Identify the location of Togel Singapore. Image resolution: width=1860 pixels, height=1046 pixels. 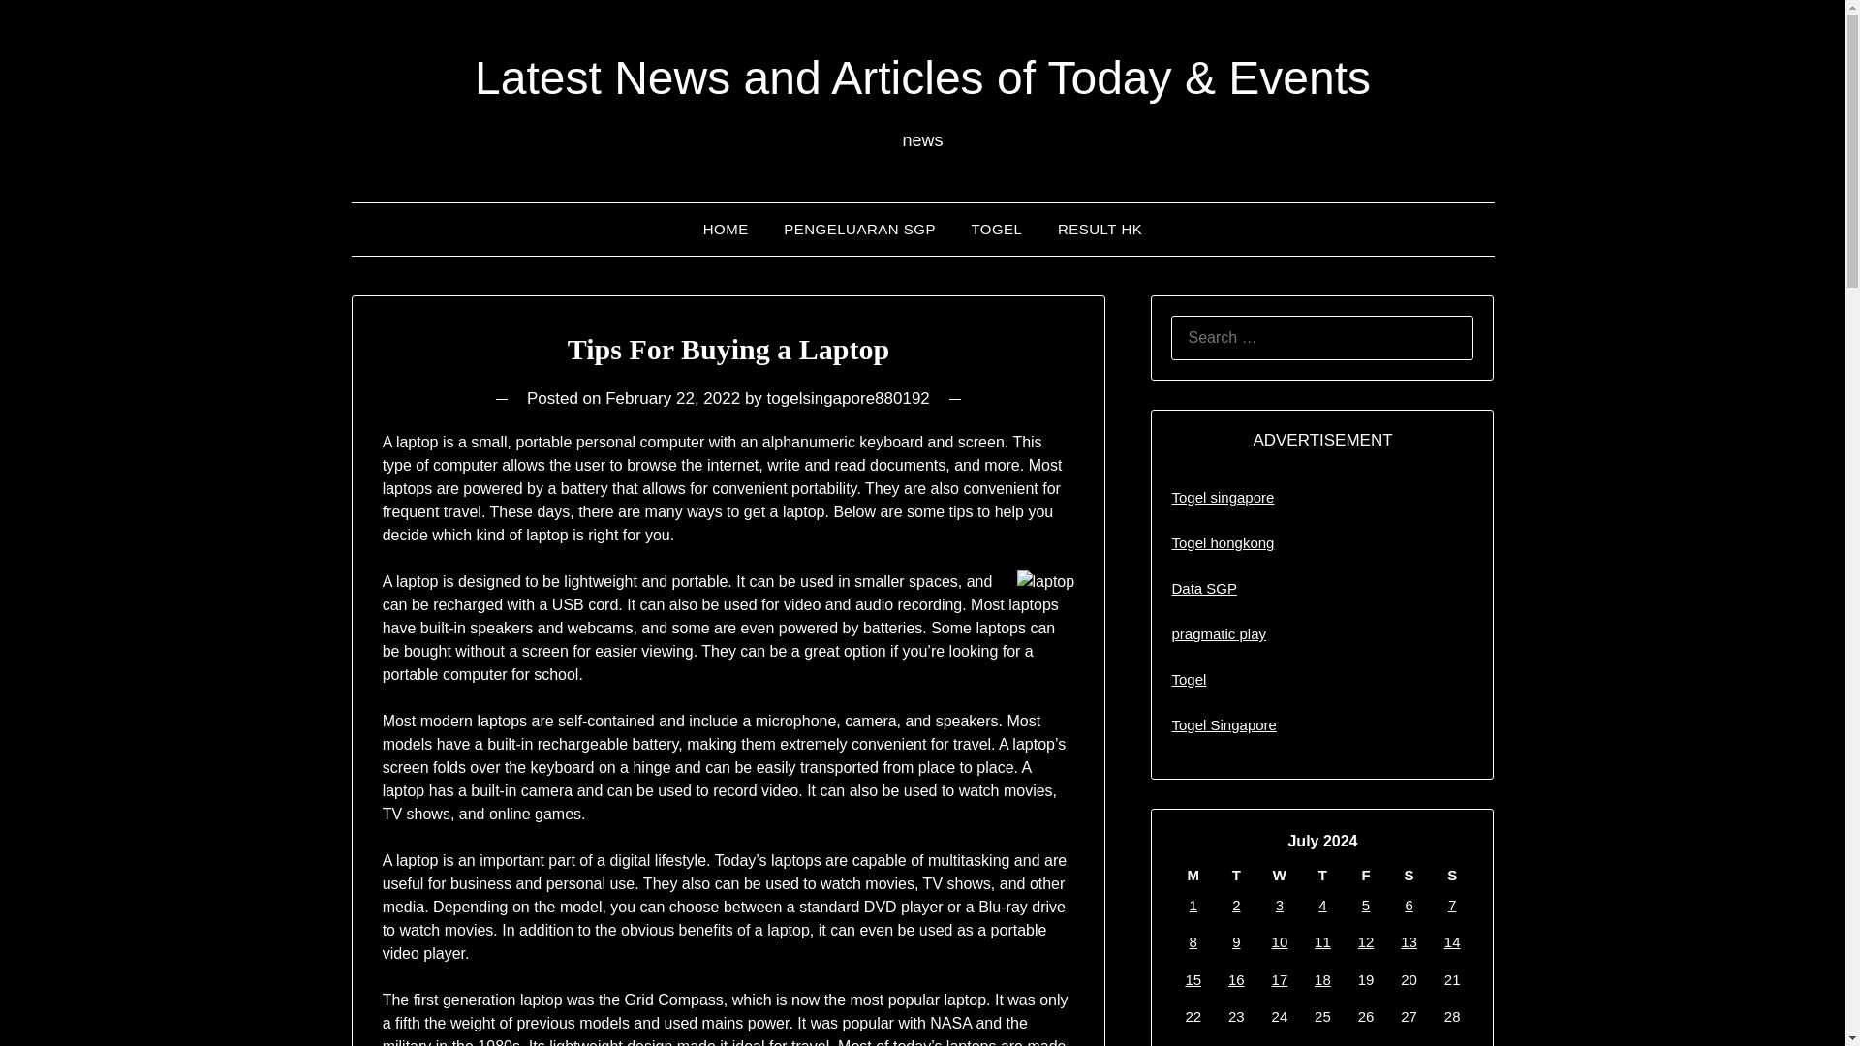
(1224, 724).